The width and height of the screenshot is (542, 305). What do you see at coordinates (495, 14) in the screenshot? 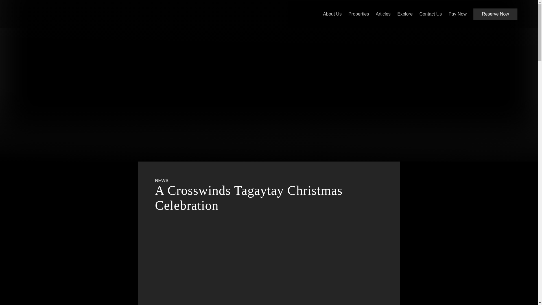
I see `Reserve Now` at bounding box center [495, 14].